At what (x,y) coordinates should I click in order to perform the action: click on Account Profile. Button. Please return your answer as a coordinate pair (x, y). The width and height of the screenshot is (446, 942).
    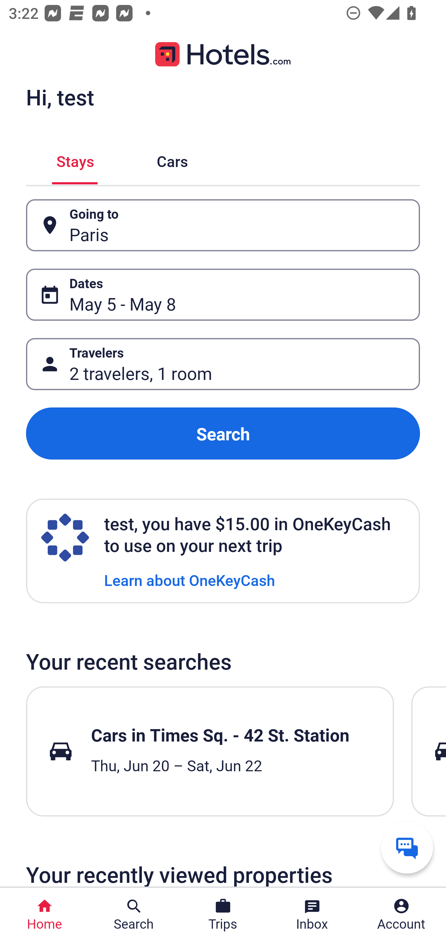
    Looking at the image, I should click on (401, 915).